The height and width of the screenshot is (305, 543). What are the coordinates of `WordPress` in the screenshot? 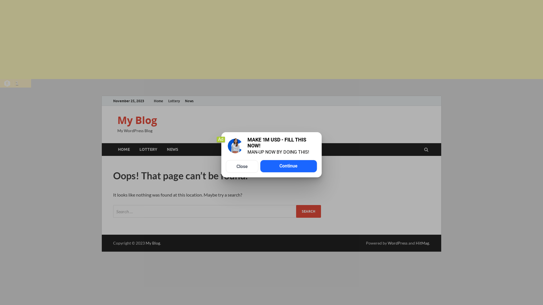 It's located at (398, 243).